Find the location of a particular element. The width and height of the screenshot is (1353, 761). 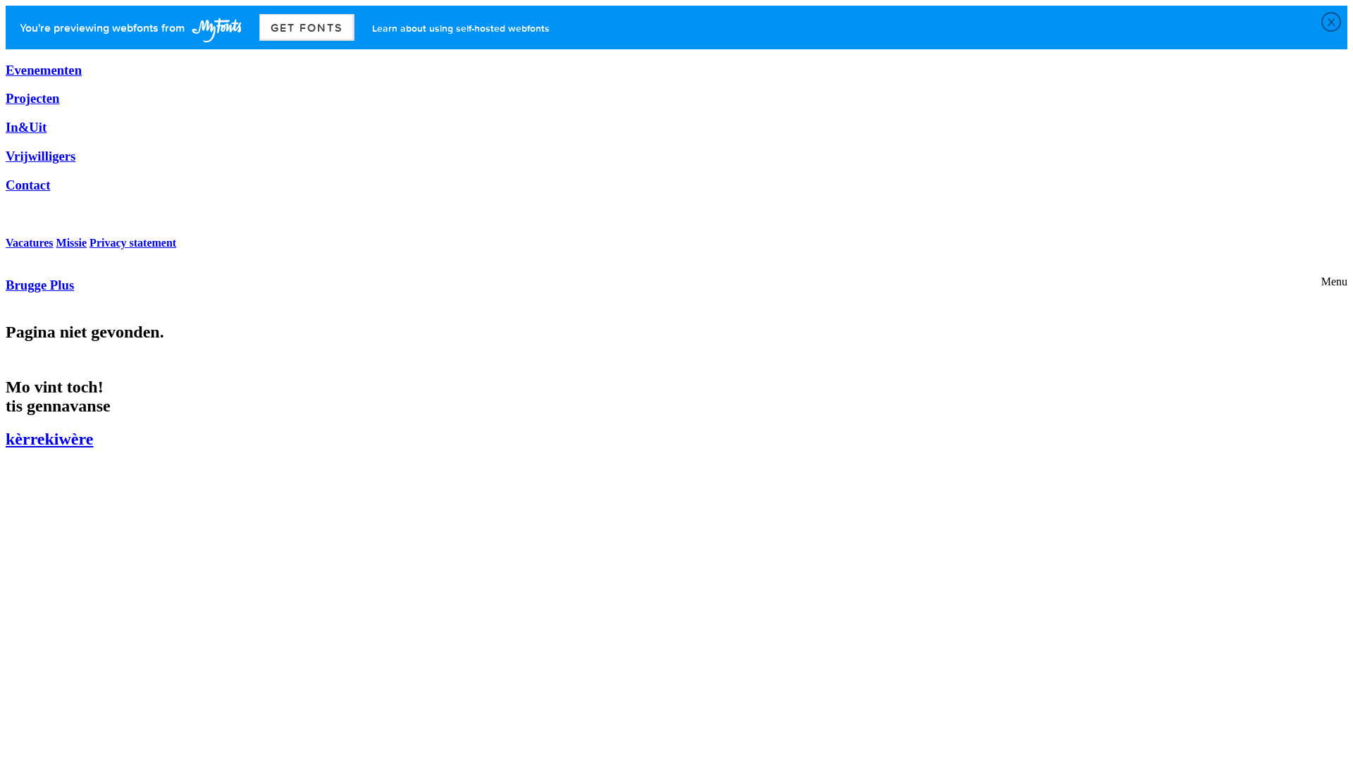

Vacatures is located at coordinates (30, 242).